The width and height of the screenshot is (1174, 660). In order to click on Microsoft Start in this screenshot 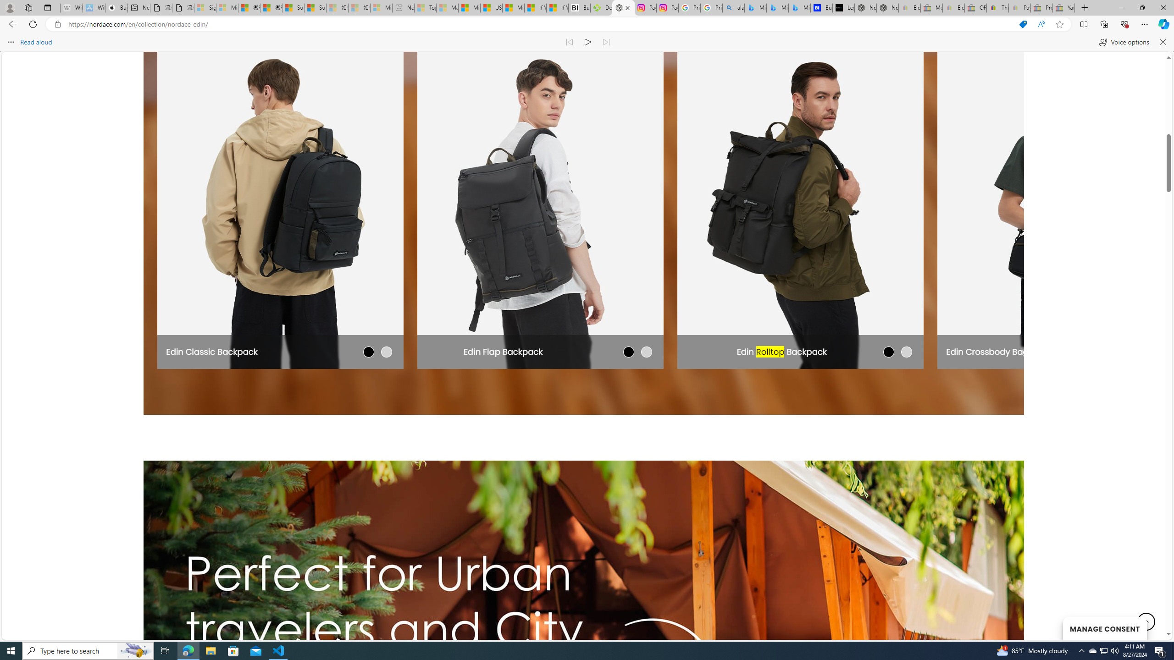, I will do `click(514, 8)`.